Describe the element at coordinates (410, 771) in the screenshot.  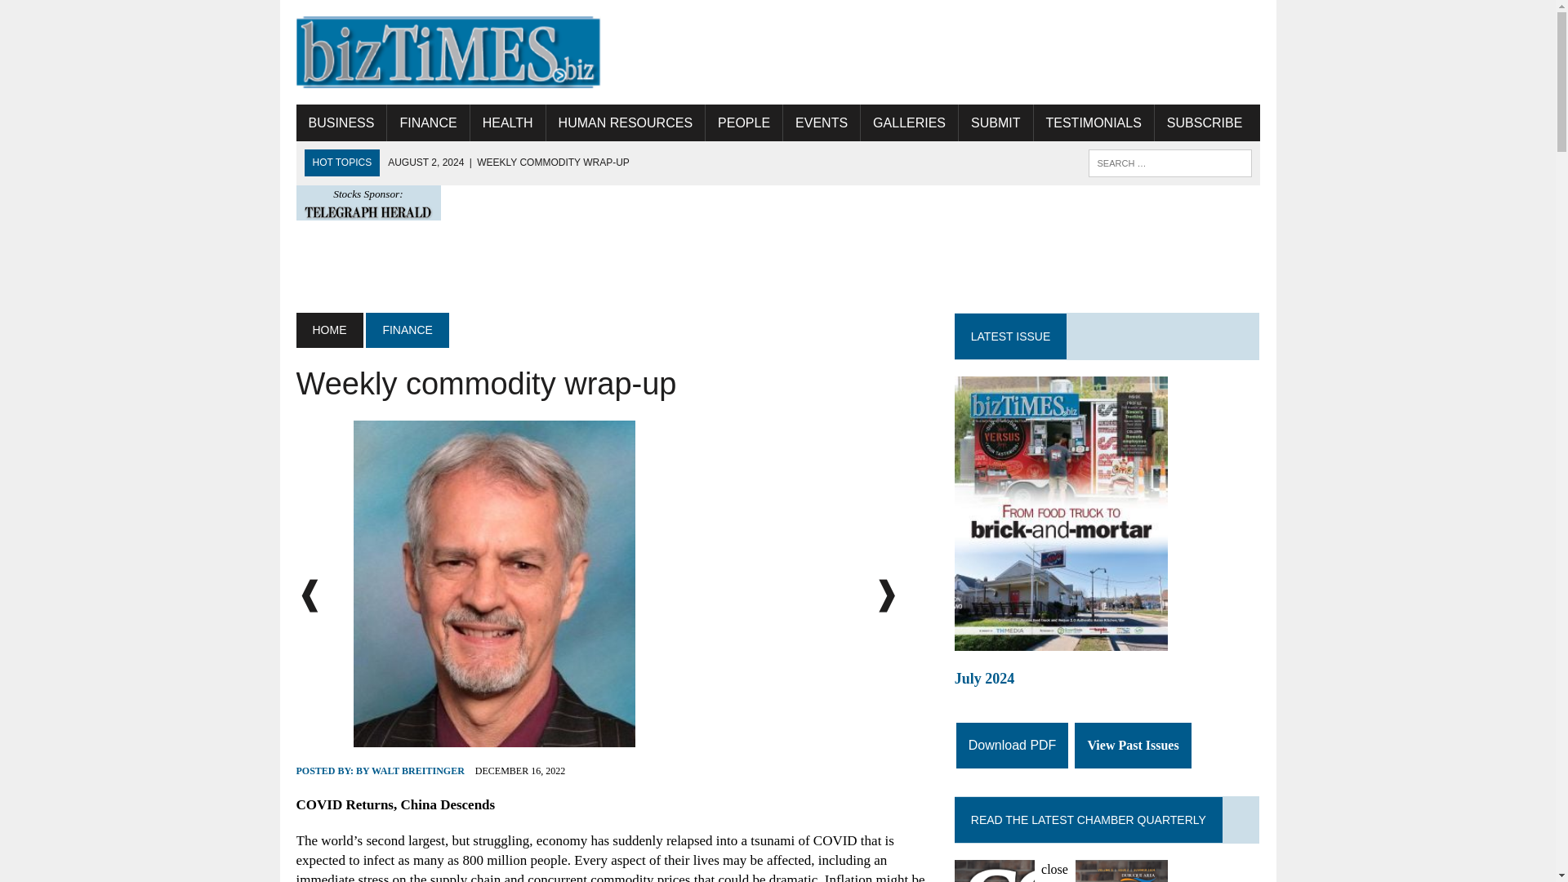
I see `BY WALT BREITINGER` at that location.